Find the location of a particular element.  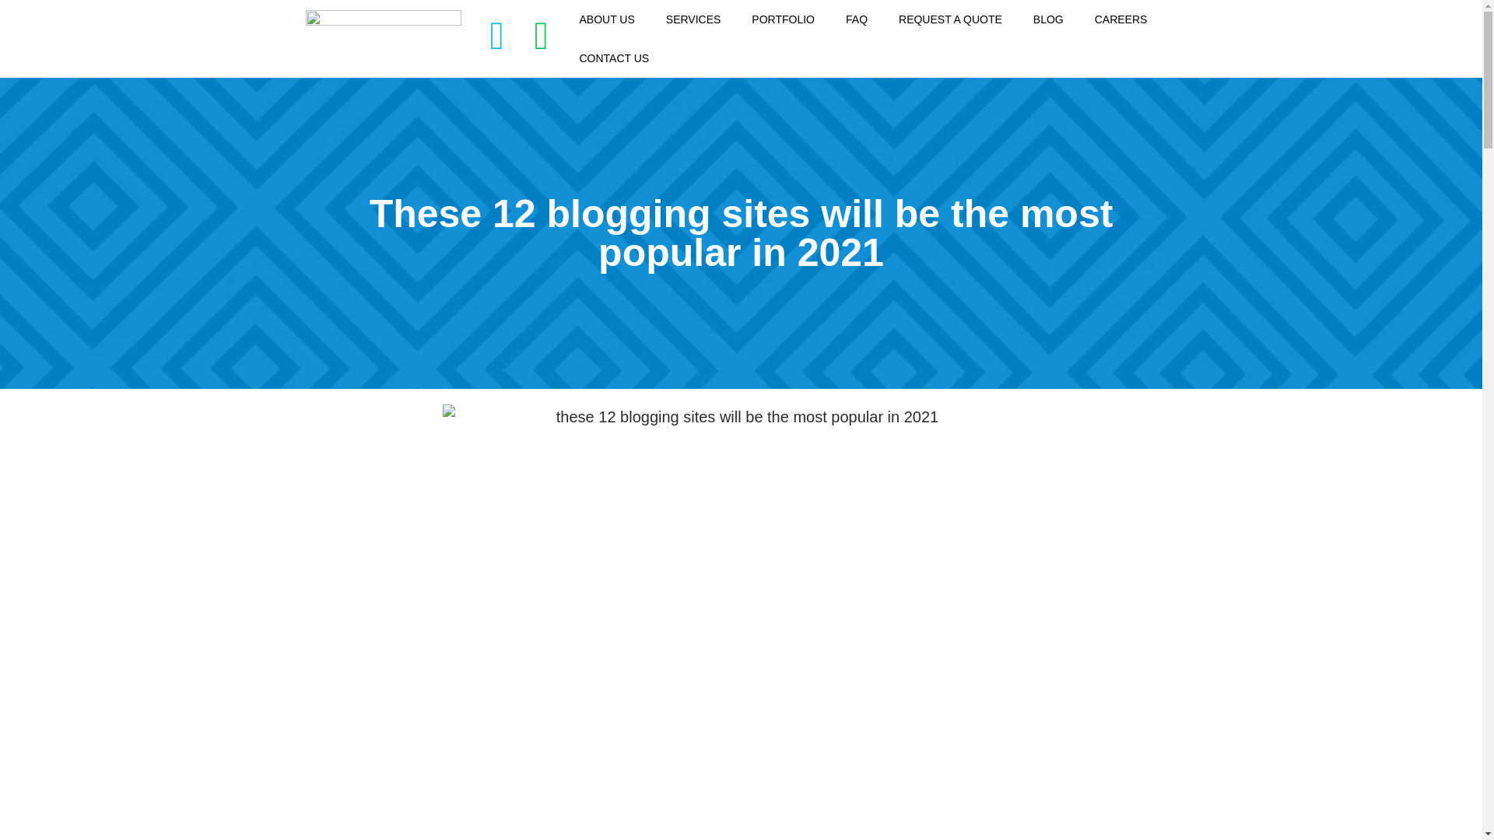

CAREERS is located at coordinates (1120, 19).